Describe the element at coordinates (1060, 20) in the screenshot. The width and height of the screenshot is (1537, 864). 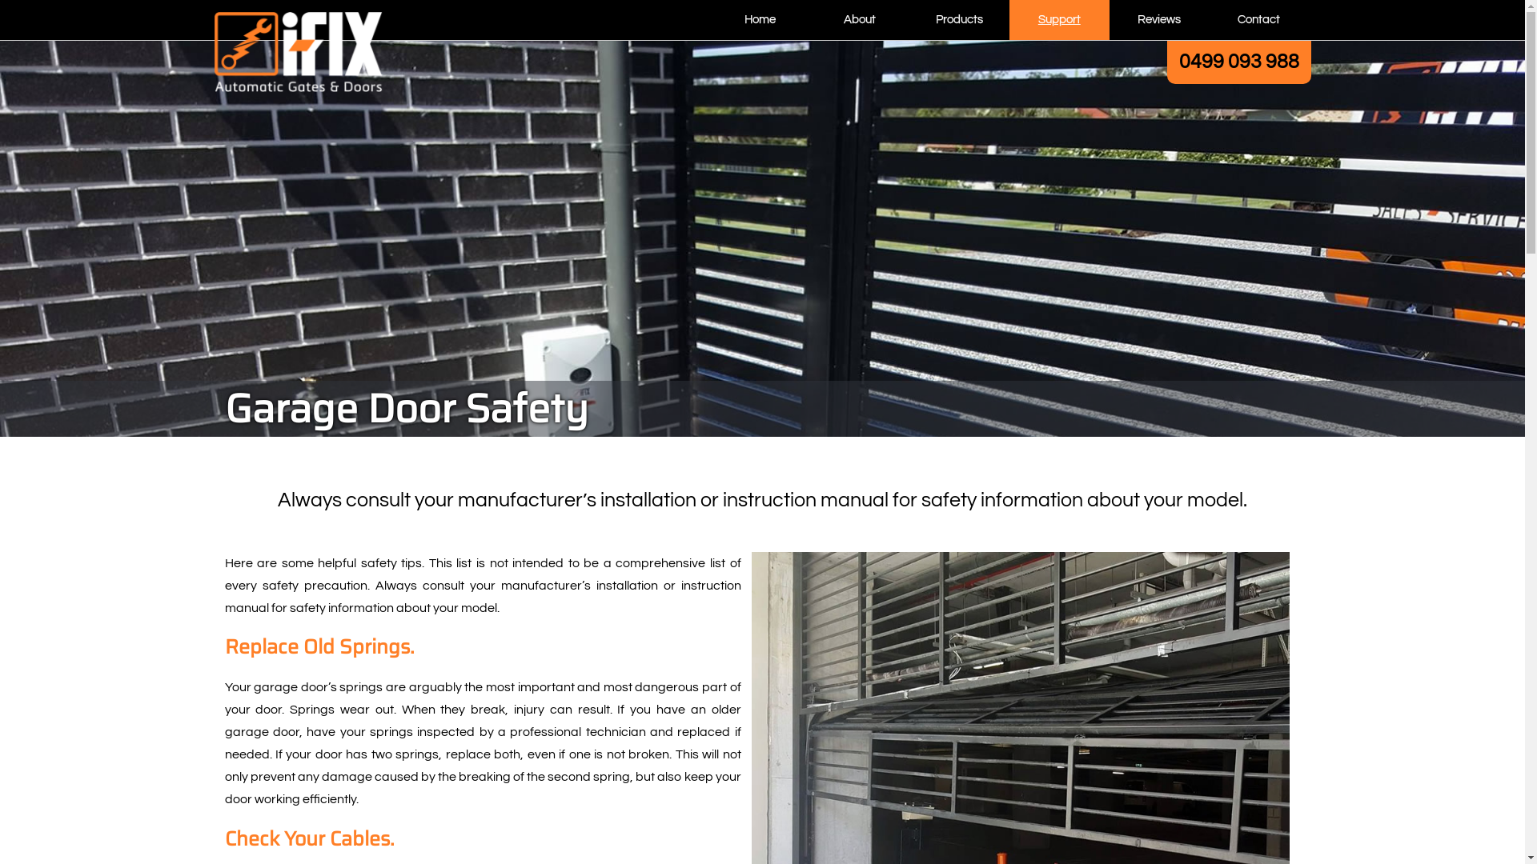
I see `Support` at that location.